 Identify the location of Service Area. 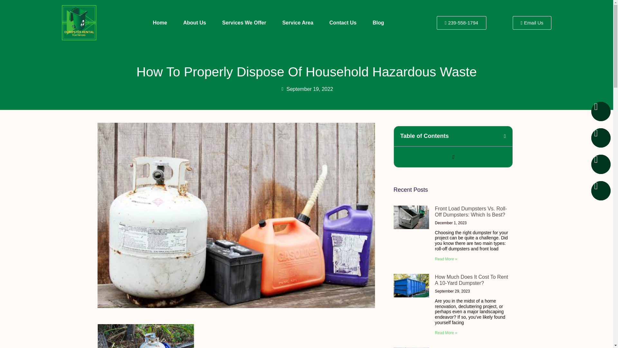
(297, 23).